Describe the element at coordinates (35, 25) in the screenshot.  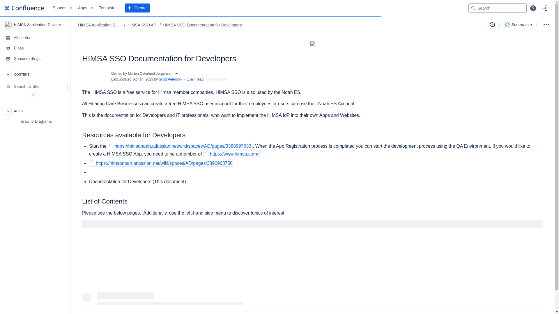
I see `HIMSA Application Development` at that location.